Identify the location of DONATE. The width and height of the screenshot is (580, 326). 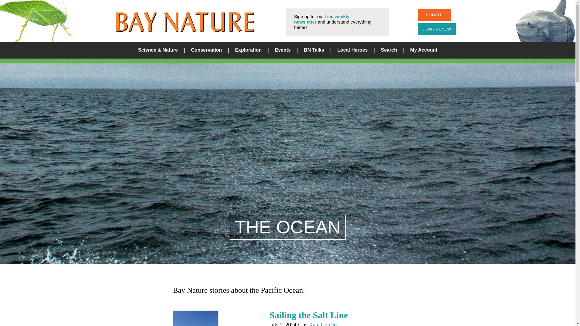
(434, 15).